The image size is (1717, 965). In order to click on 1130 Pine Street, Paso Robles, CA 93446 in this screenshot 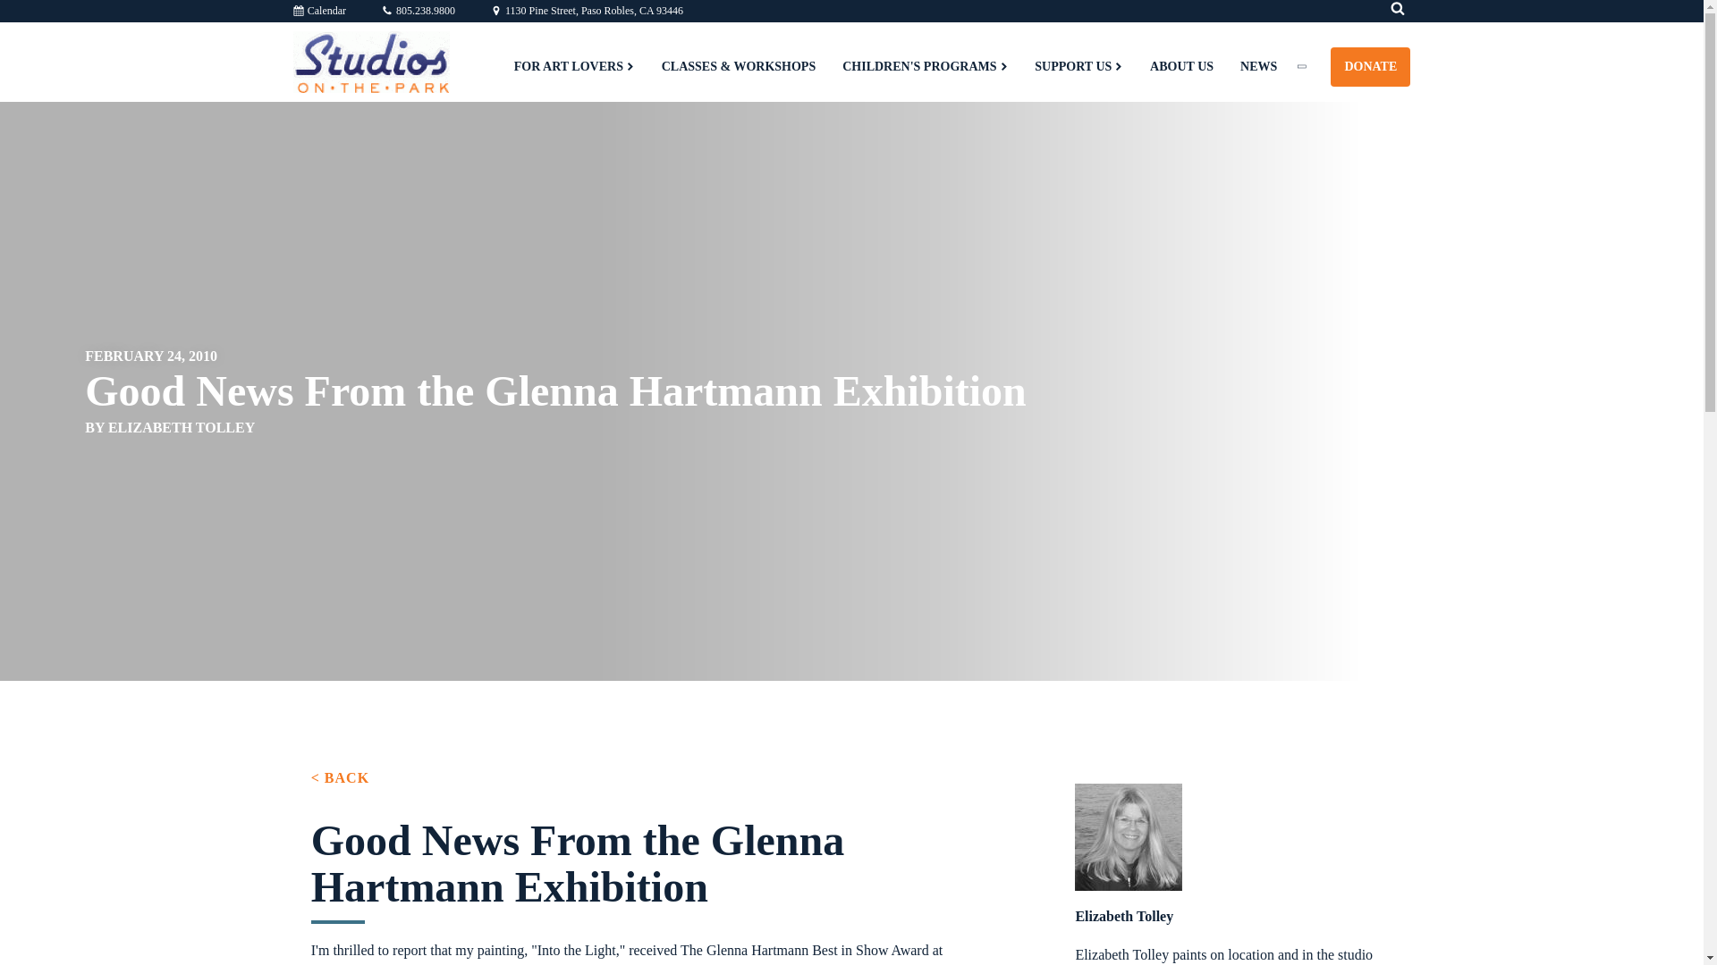, I will do `click(587, 11)`.